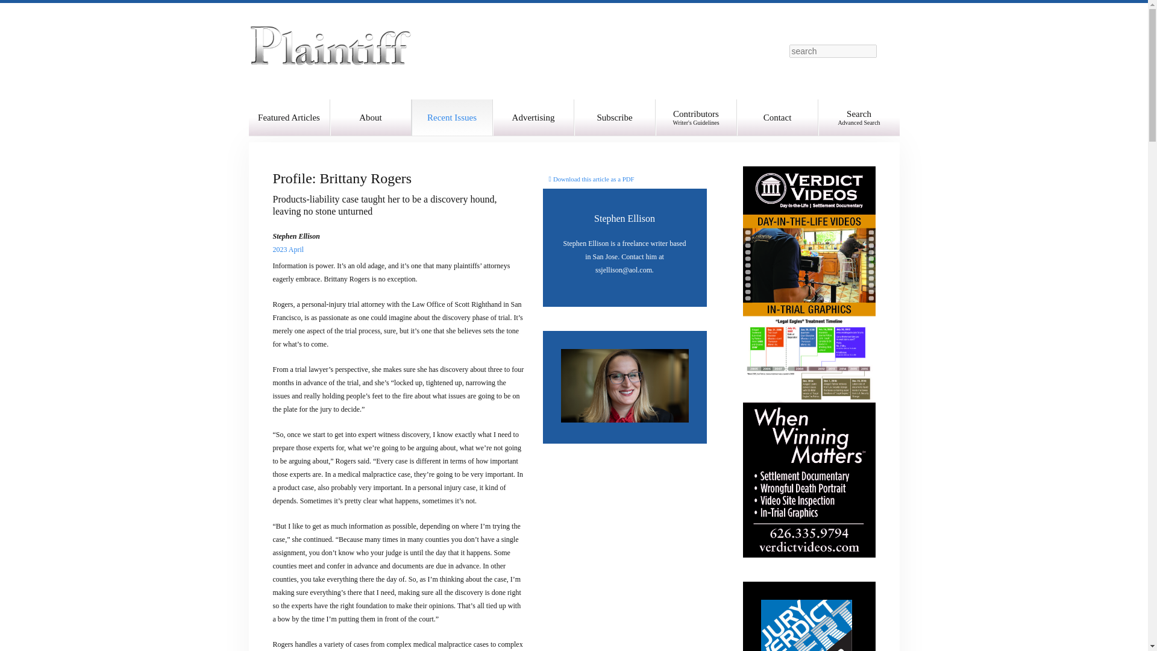  Describe the element at coordinates (697, 117) in the screenshot. I see `Featured Articles` at that location.